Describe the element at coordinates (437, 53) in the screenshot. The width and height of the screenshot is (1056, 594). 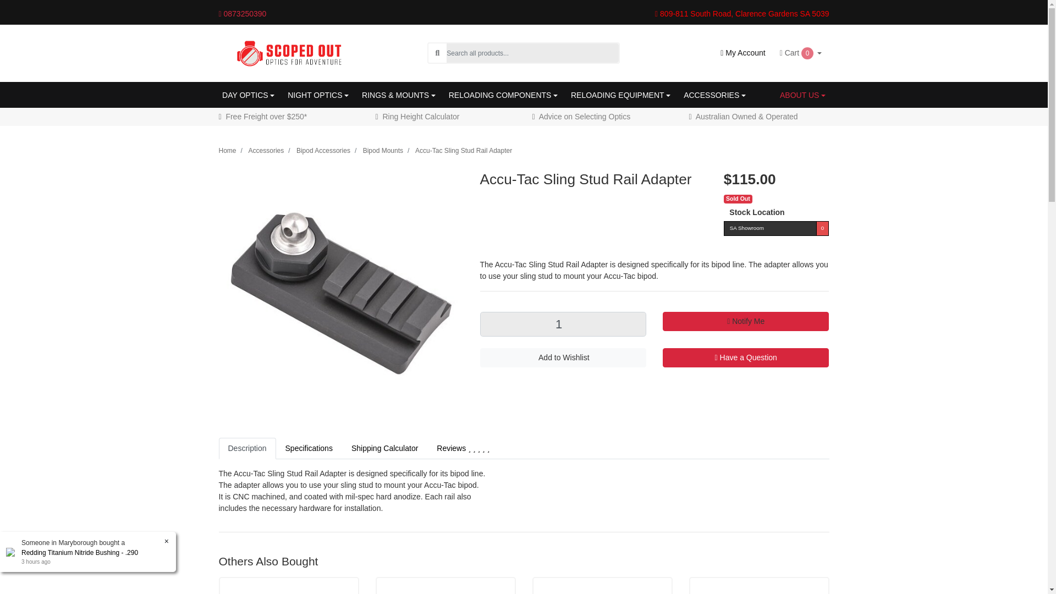
I see `Search` at that location.